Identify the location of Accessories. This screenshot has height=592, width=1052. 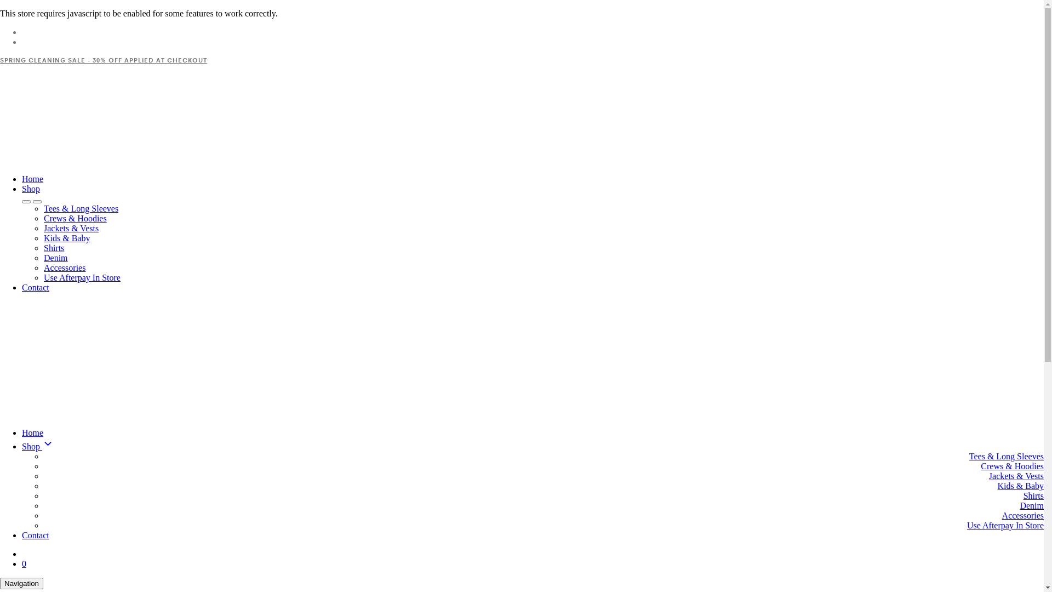
(65, 267).